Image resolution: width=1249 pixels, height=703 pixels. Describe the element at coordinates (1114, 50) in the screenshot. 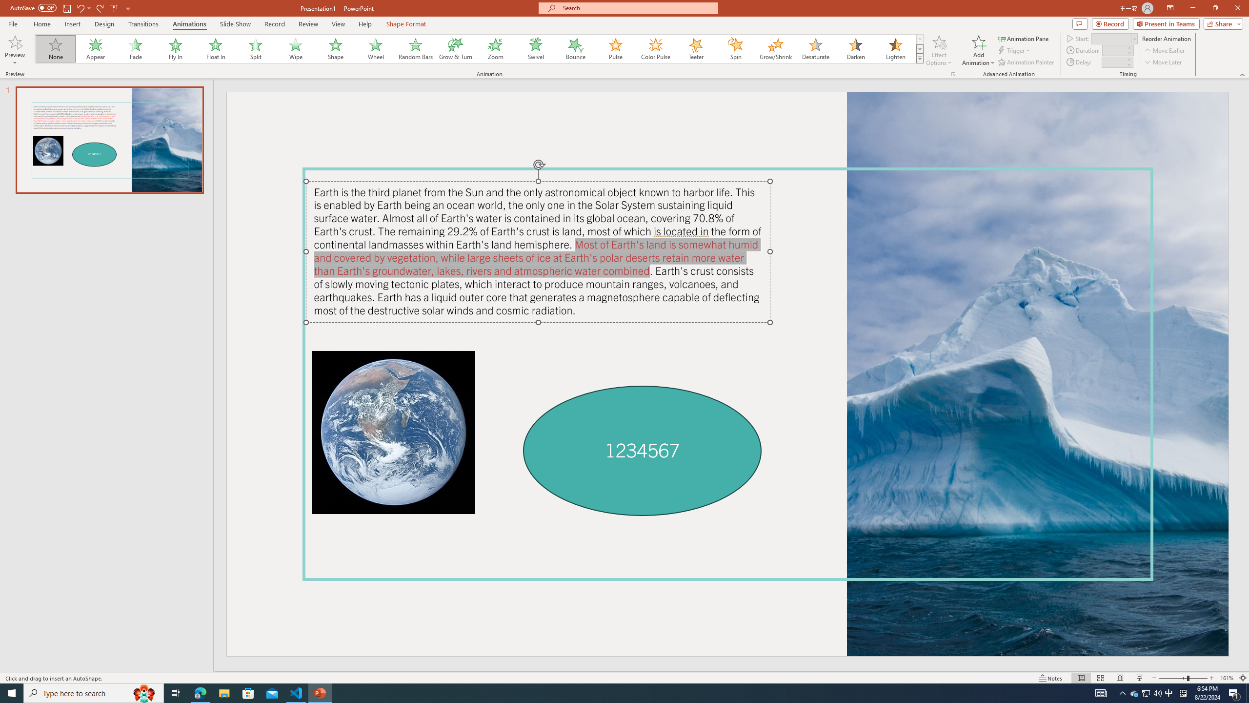

I see `Animation Duration` at that location.